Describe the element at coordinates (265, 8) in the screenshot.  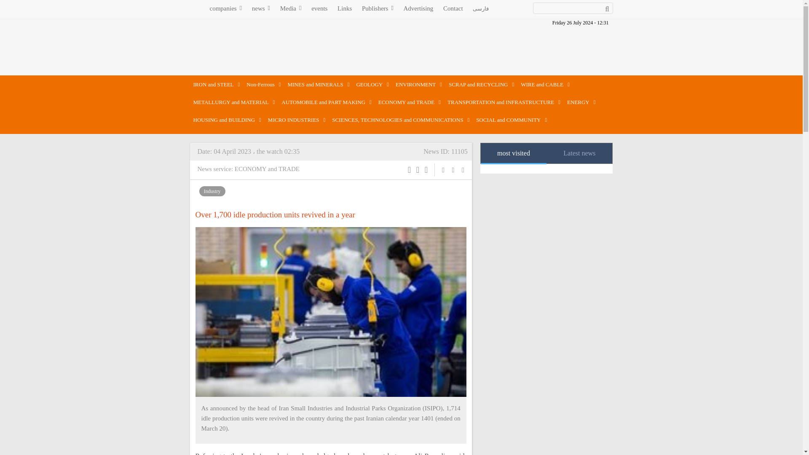
I see `news` at that location.